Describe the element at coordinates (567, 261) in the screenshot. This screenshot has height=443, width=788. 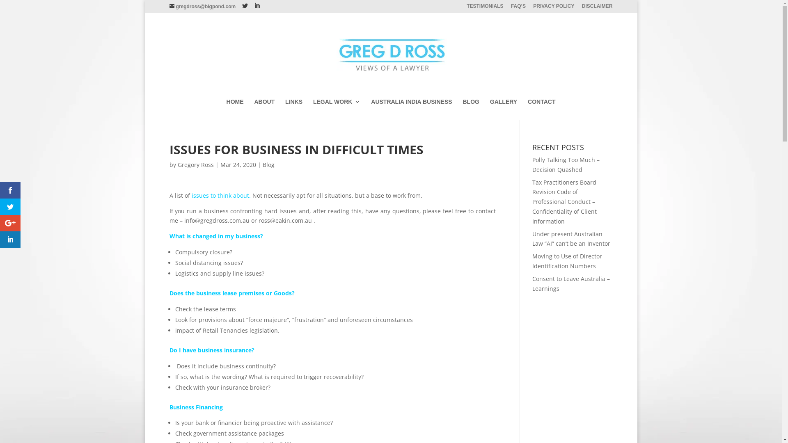
I see `Moving to Use of Director Identification Numbers` at that location.